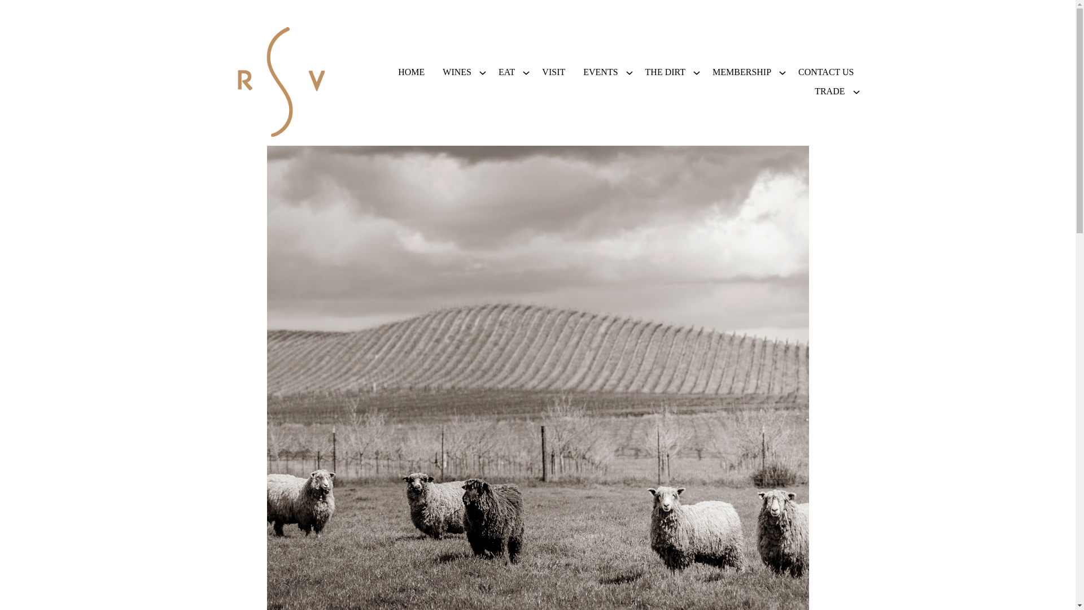  Describe the element at coordinates (506, 72) in the screenshot. I see `EAT` at that location.